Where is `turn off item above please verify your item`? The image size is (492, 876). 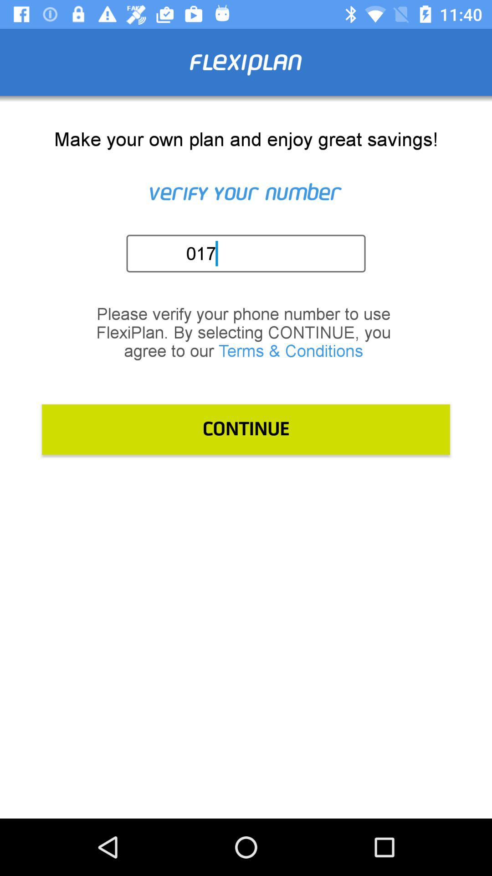 turn off item above please verify your item is located at coordinates (249, 253).